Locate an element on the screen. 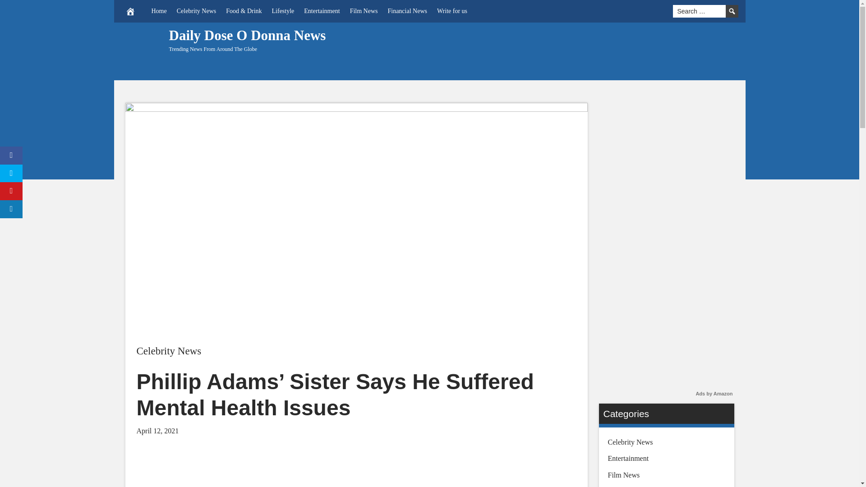 The width and height of the screenshot is (866, 487). Celebrity News is located at coordinates (168, 351).